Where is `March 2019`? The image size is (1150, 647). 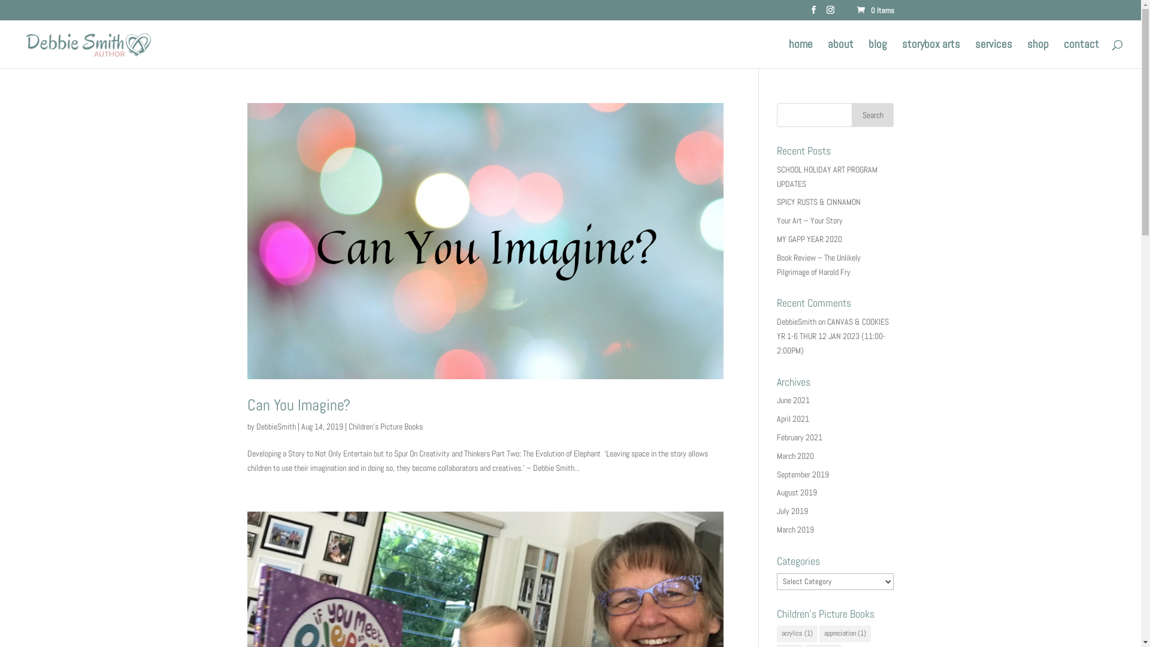
March 2019 is located at coordinates (795, 530).